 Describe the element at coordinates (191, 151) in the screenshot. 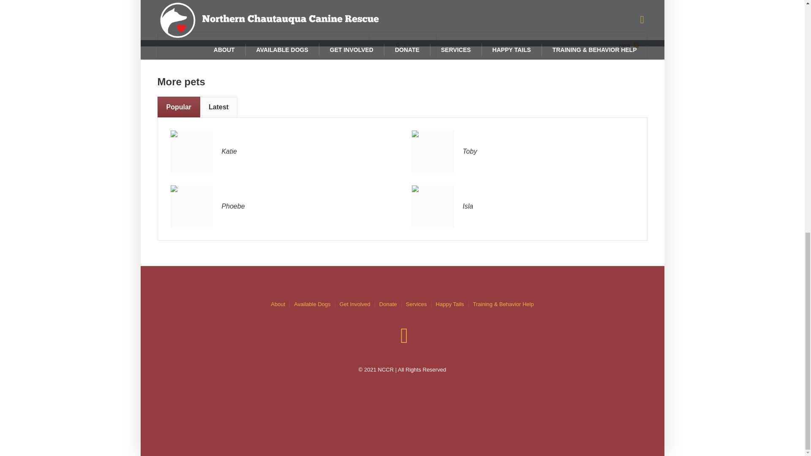

I see `Katie` at that location.